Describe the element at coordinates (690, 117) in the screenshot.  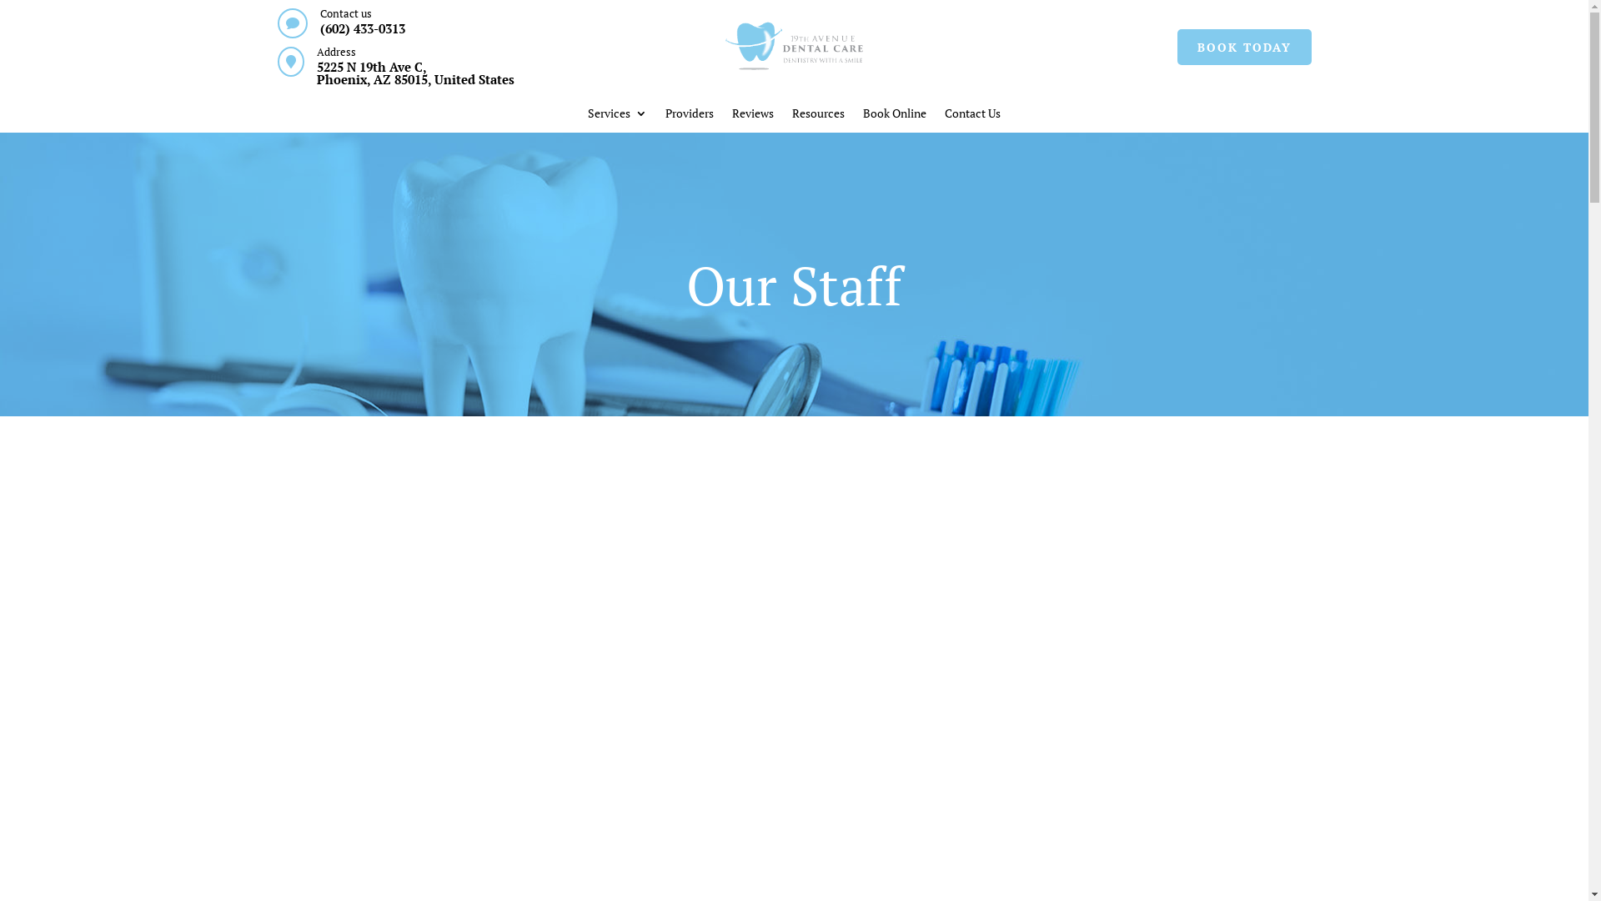
I see `Providers` at that location.